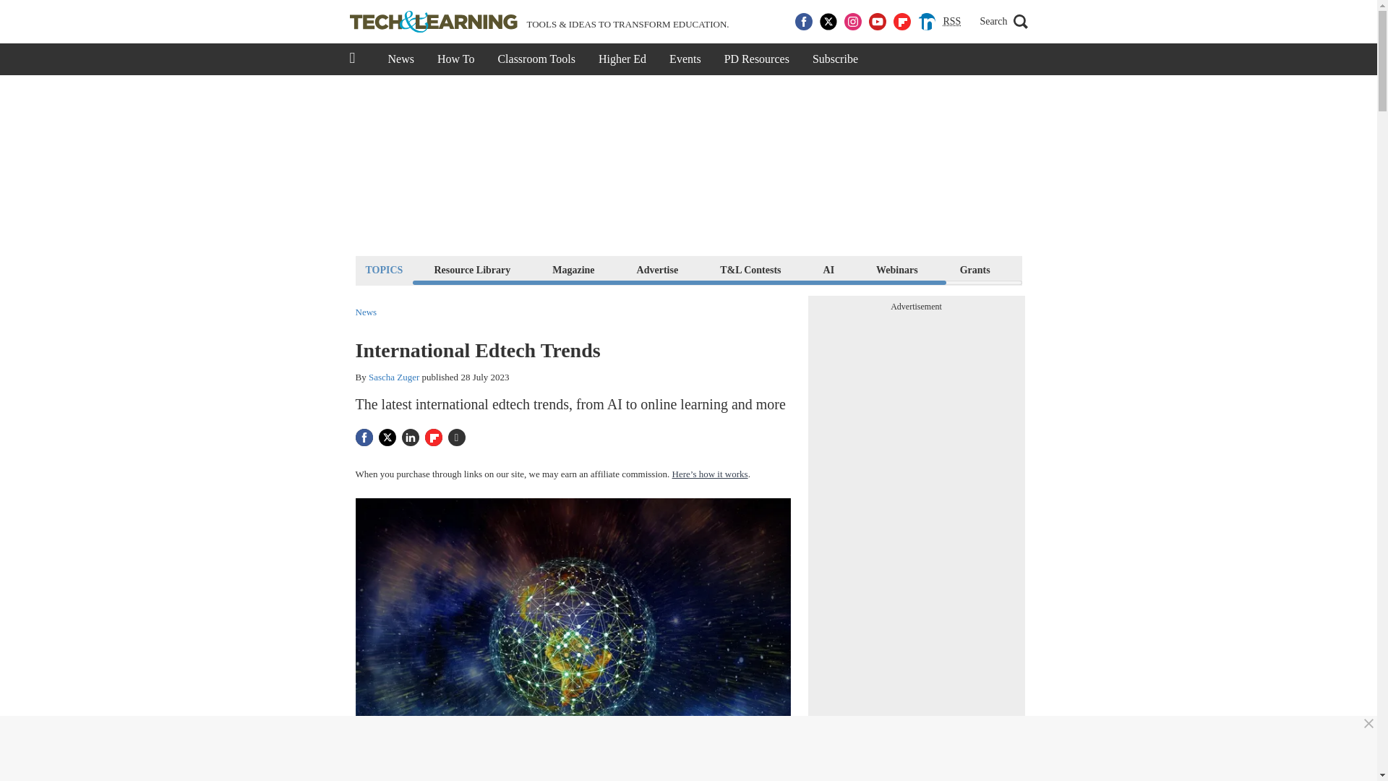 This screenshot has height=781, width=1388. Describe the element at coordinates (685, 59) in the screenshot. I see `Events` at that location.